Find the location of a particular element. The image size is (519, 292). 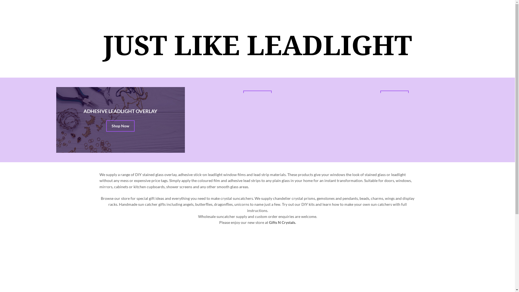

Shop Now is located at coordinates (395, 96).